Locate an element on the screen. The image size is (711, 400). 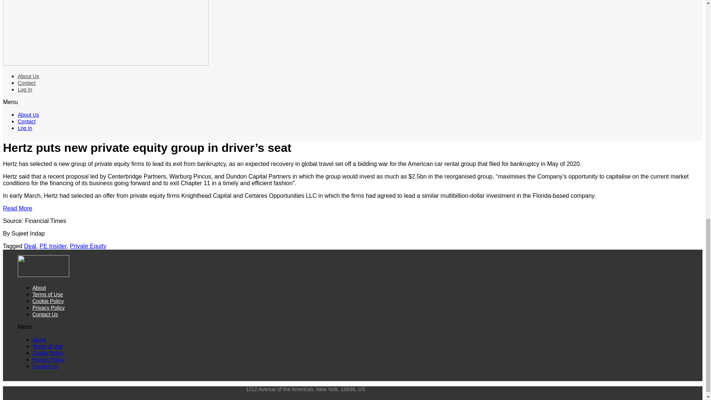
Privacy Policy is located at coordinates (49, 307).